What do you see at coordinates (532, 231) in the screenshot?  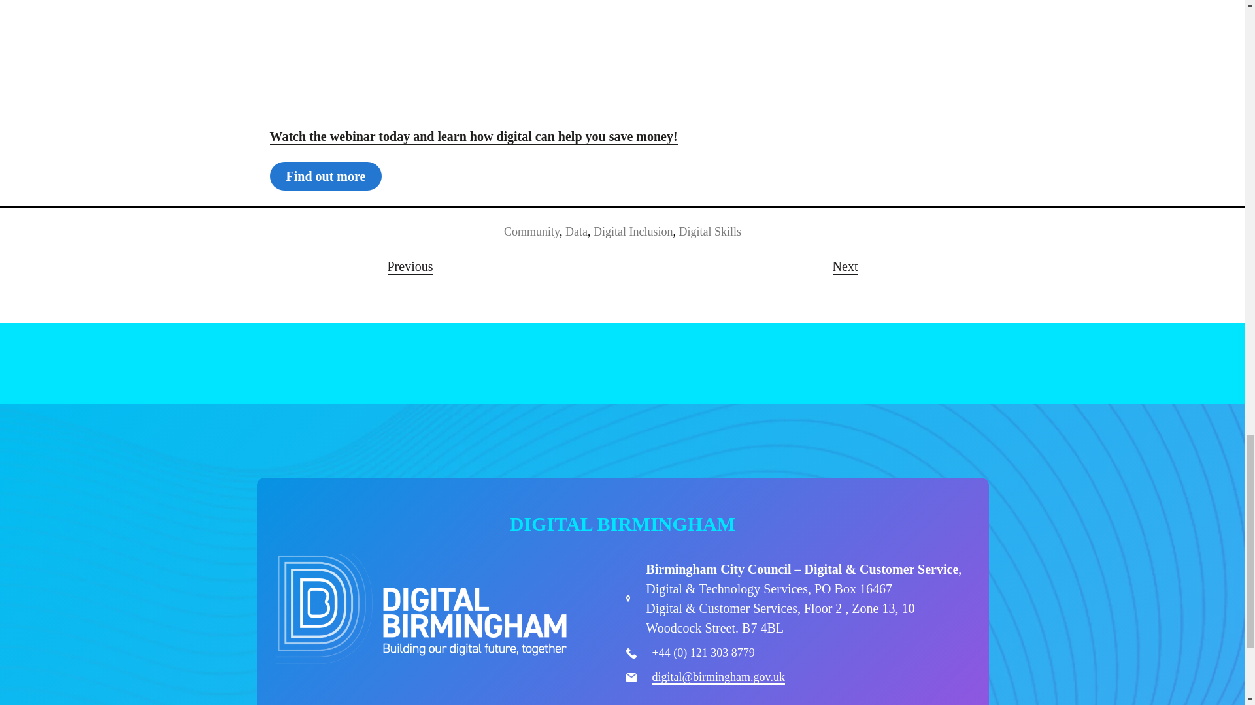 I see `Community` at bounding box center [532, 231].